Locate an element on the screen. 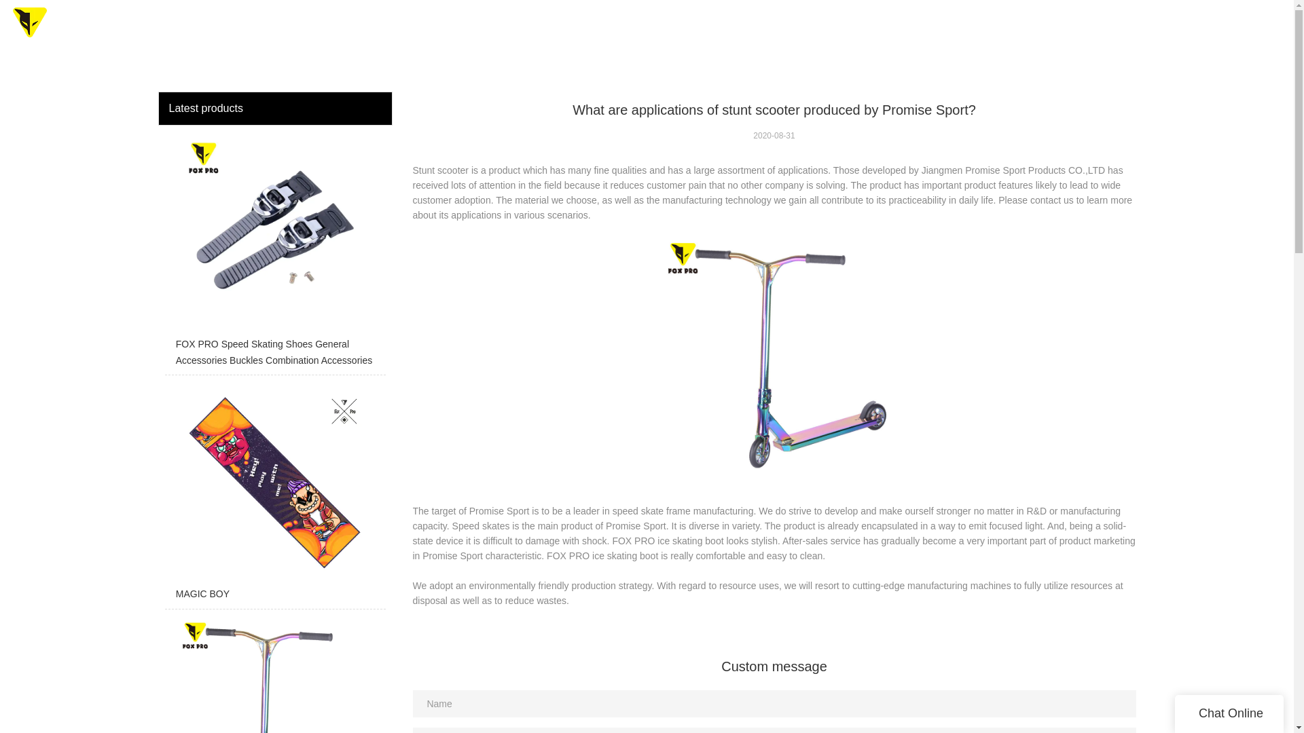  OUR ADVANTAGES is located at coordinates (858, 27).